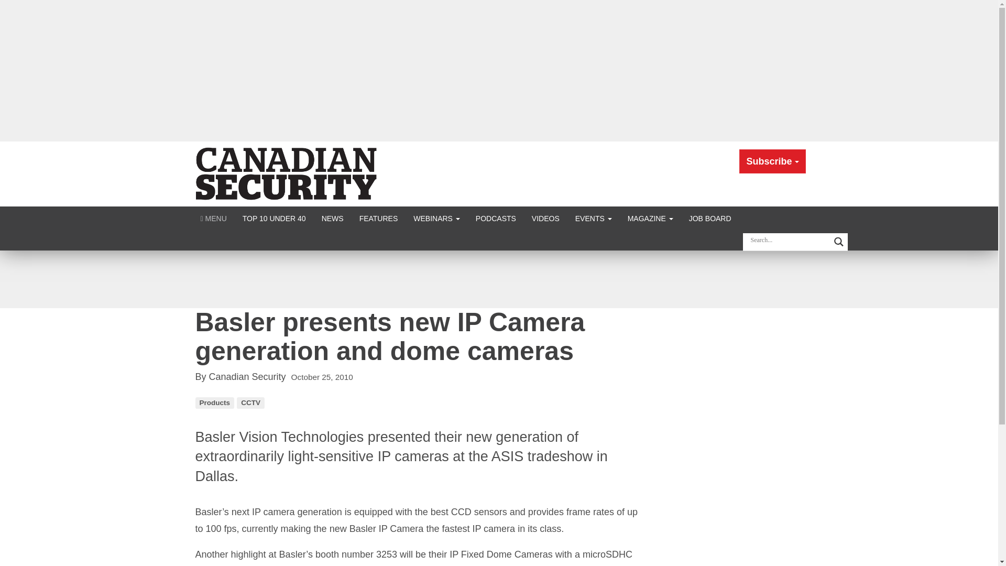  What do you see at coordinates (496, 218) in the screenshot?
I see `PODCASTS` at bounding box center [496, 218].